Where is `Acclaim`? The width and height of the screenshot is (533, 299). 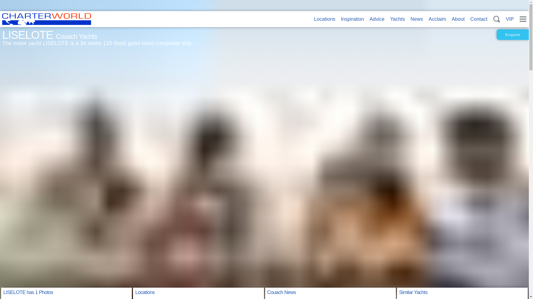 Acclaim is located at coordinates (437, 19).